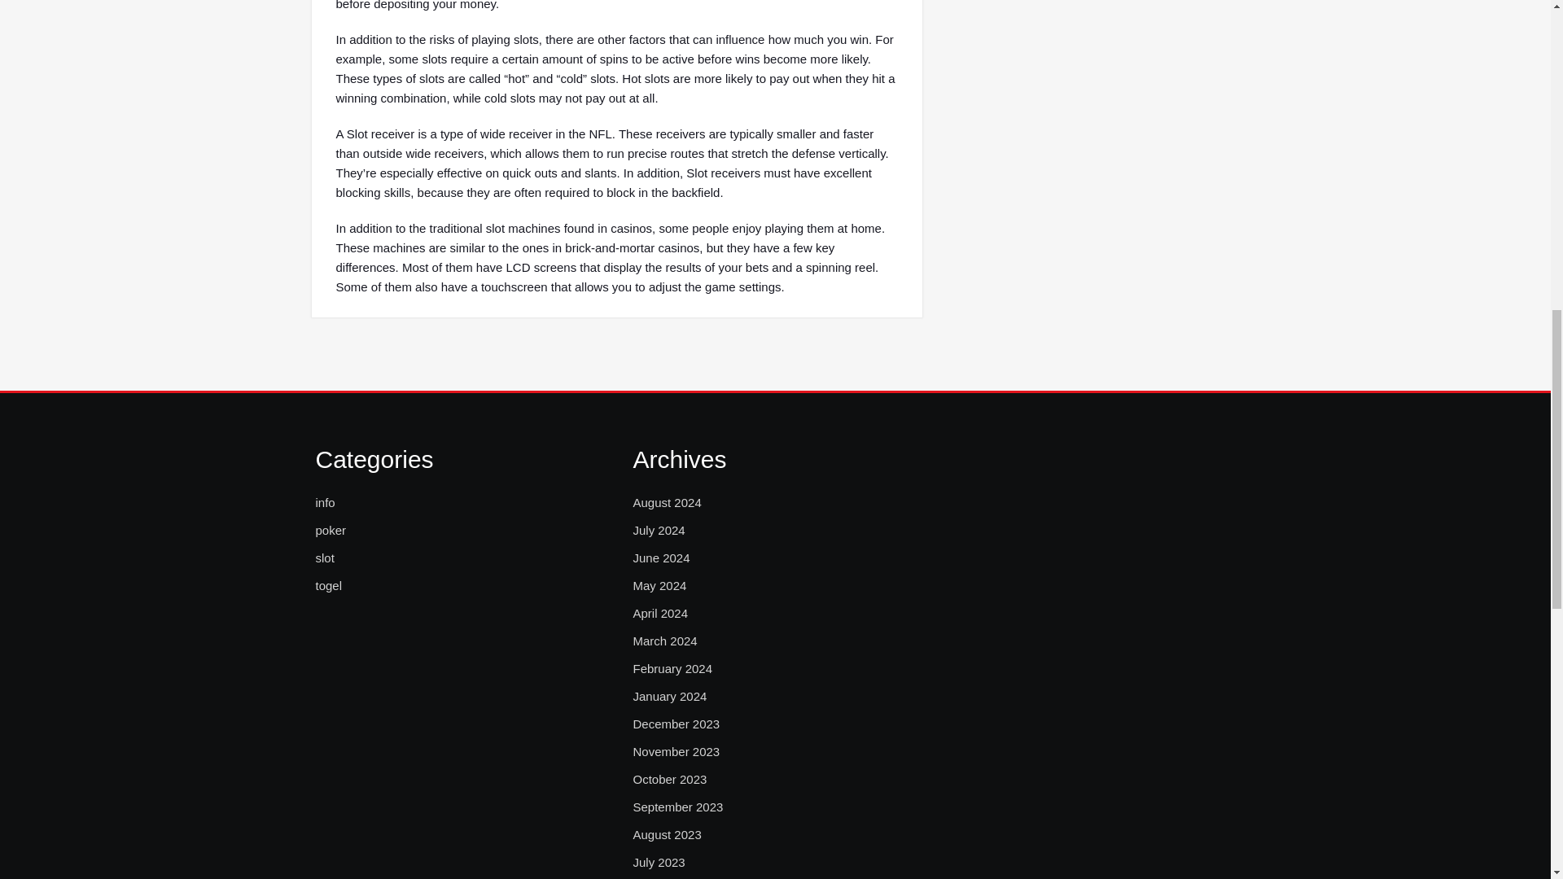  What do you see at coordinates (676, 724) in the screenshot?
I see `December 2023` at bounding box center [676, 724].